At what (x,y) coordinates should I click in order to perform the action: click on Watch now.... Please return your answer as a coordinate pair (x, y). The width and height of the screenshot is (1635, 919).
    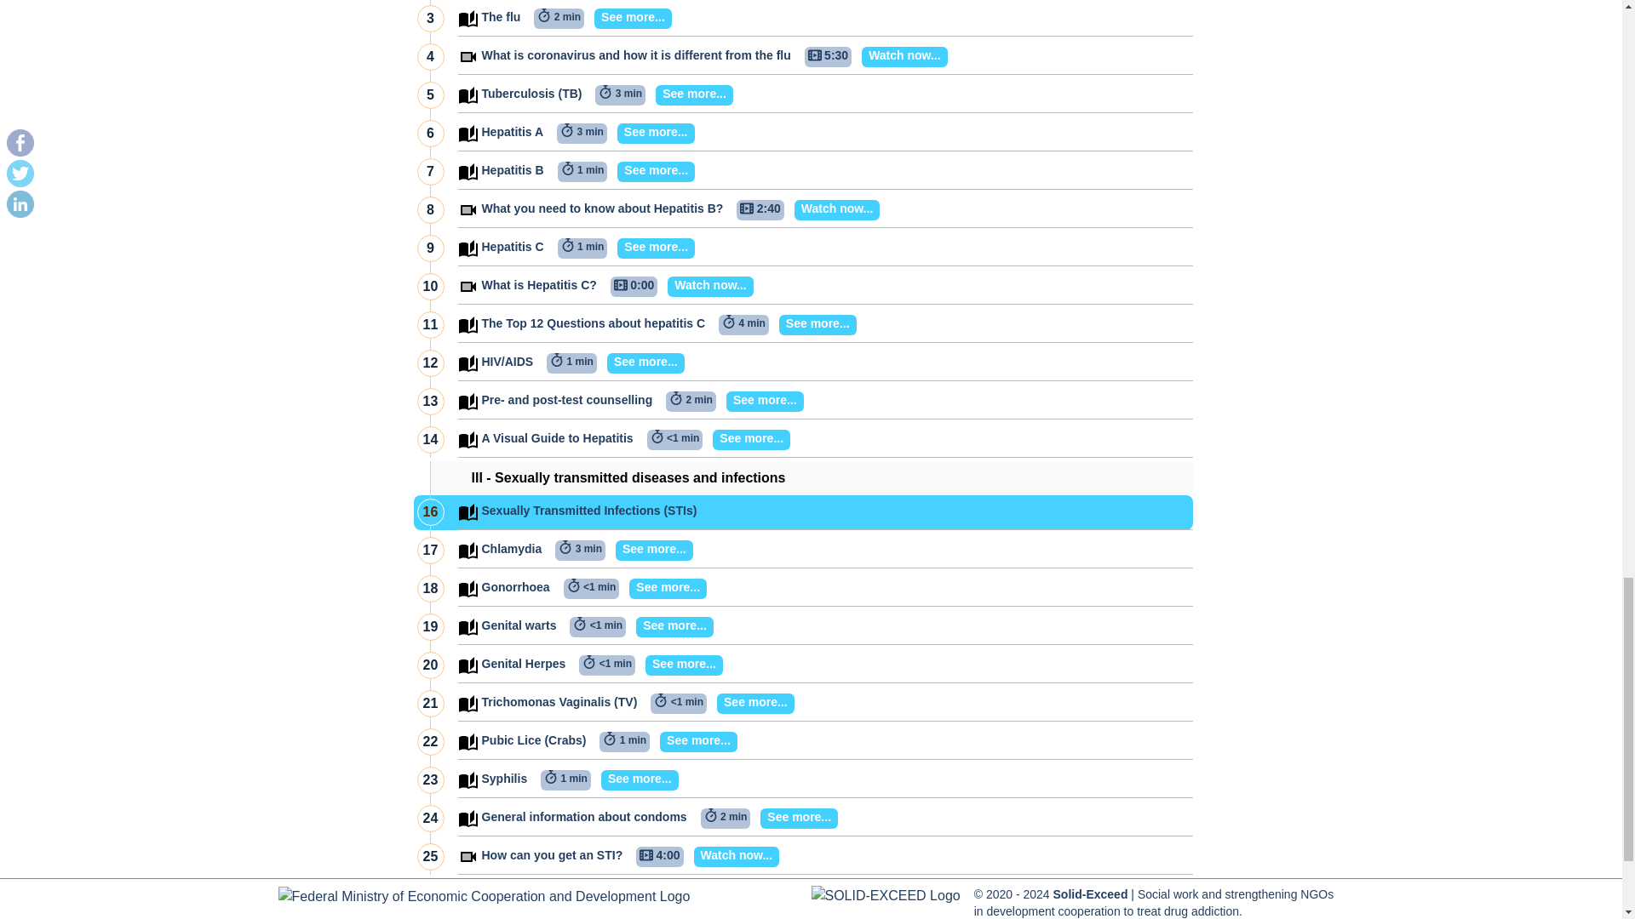
    Looking at the image, I should click on (899, 56).